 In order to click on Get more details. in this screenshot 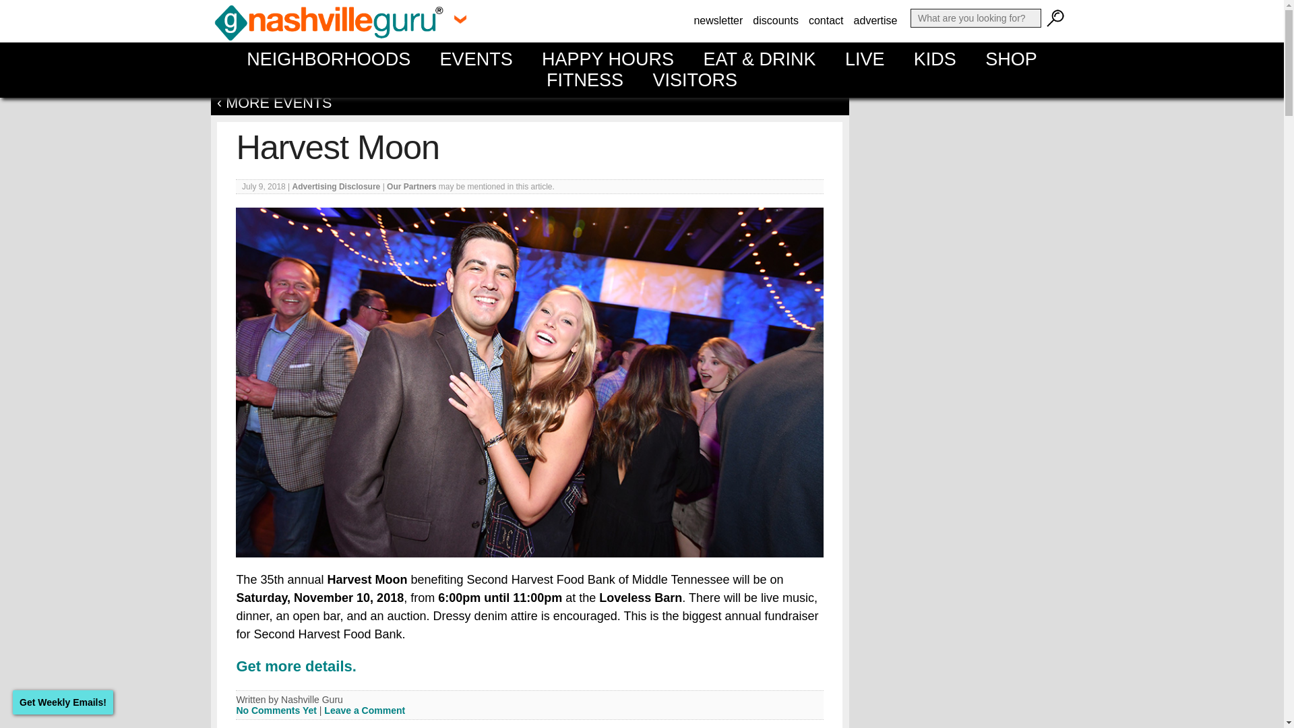, I will do `click(296, 666)`.